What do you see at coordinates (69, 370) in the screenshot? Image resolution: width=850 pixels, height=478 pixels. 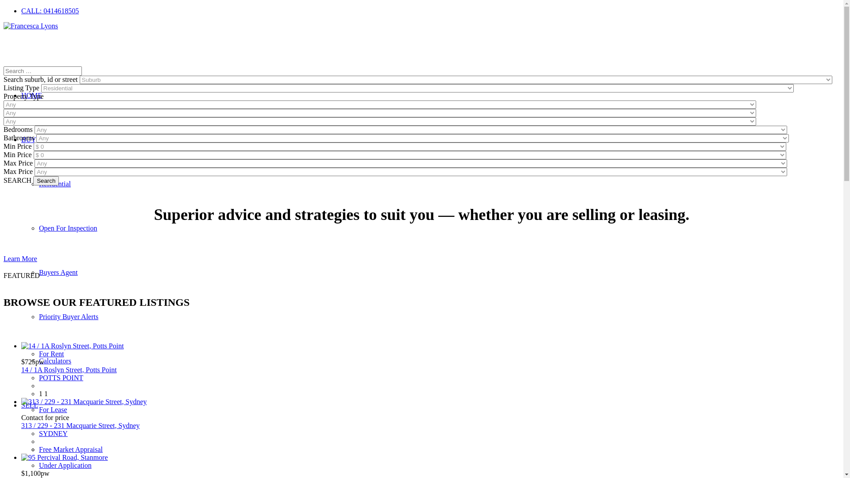 I see `14 / 1A Roslyn Street, Potts Point` at bounding box center [69, 370].